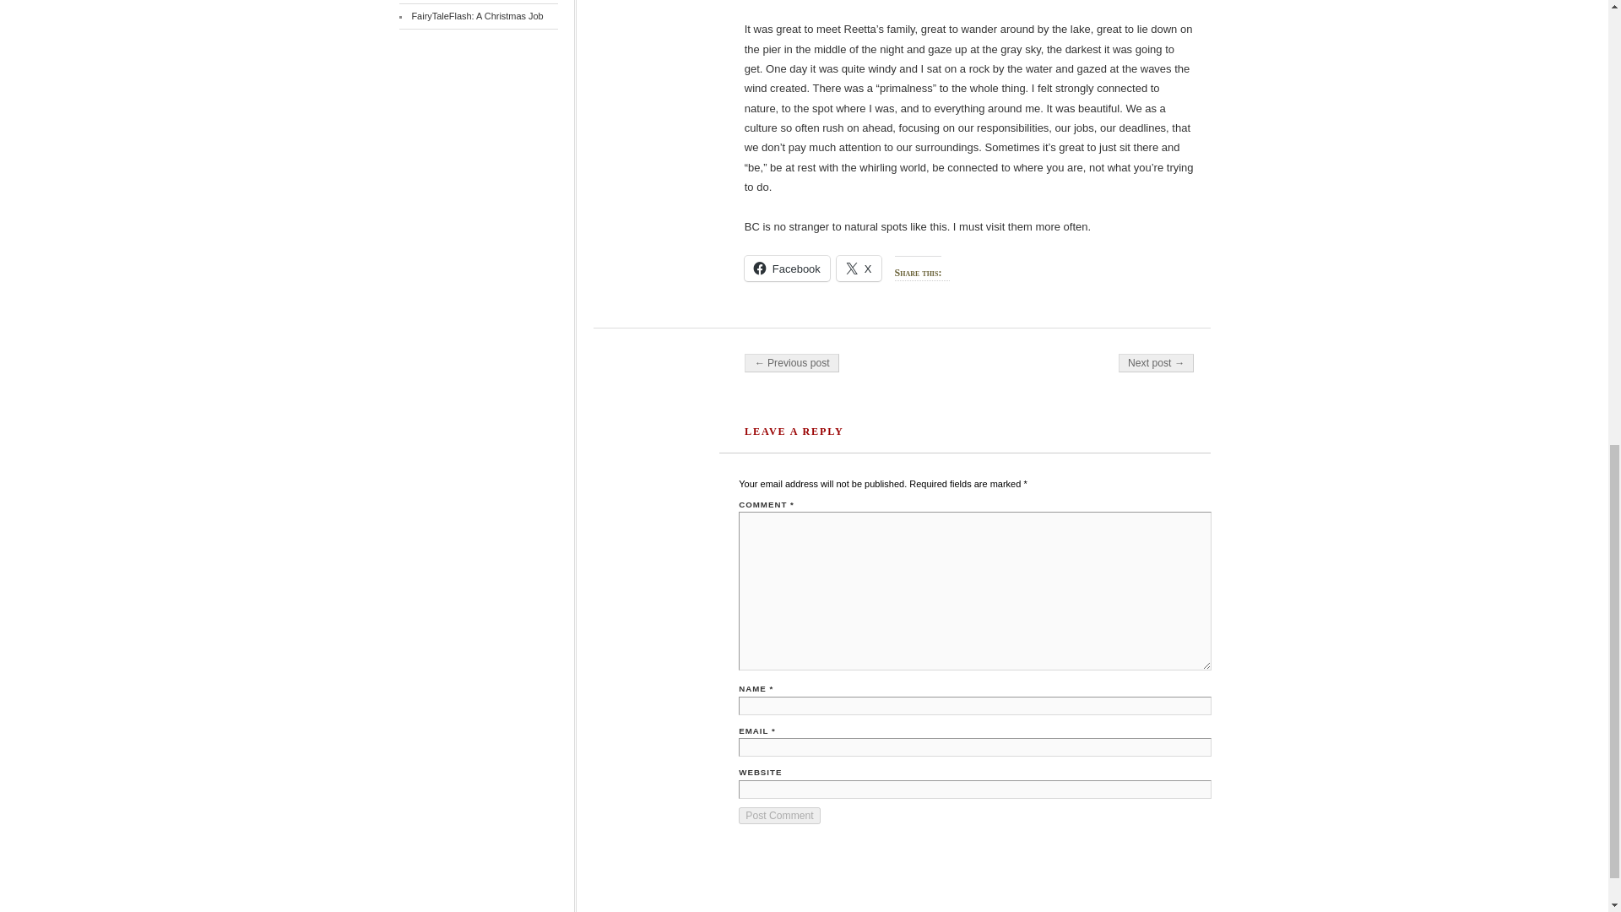  What do you see at coordinates (859, 269) in the screenshot?
I see `Click to share on X` at bounding box center [859, 269].